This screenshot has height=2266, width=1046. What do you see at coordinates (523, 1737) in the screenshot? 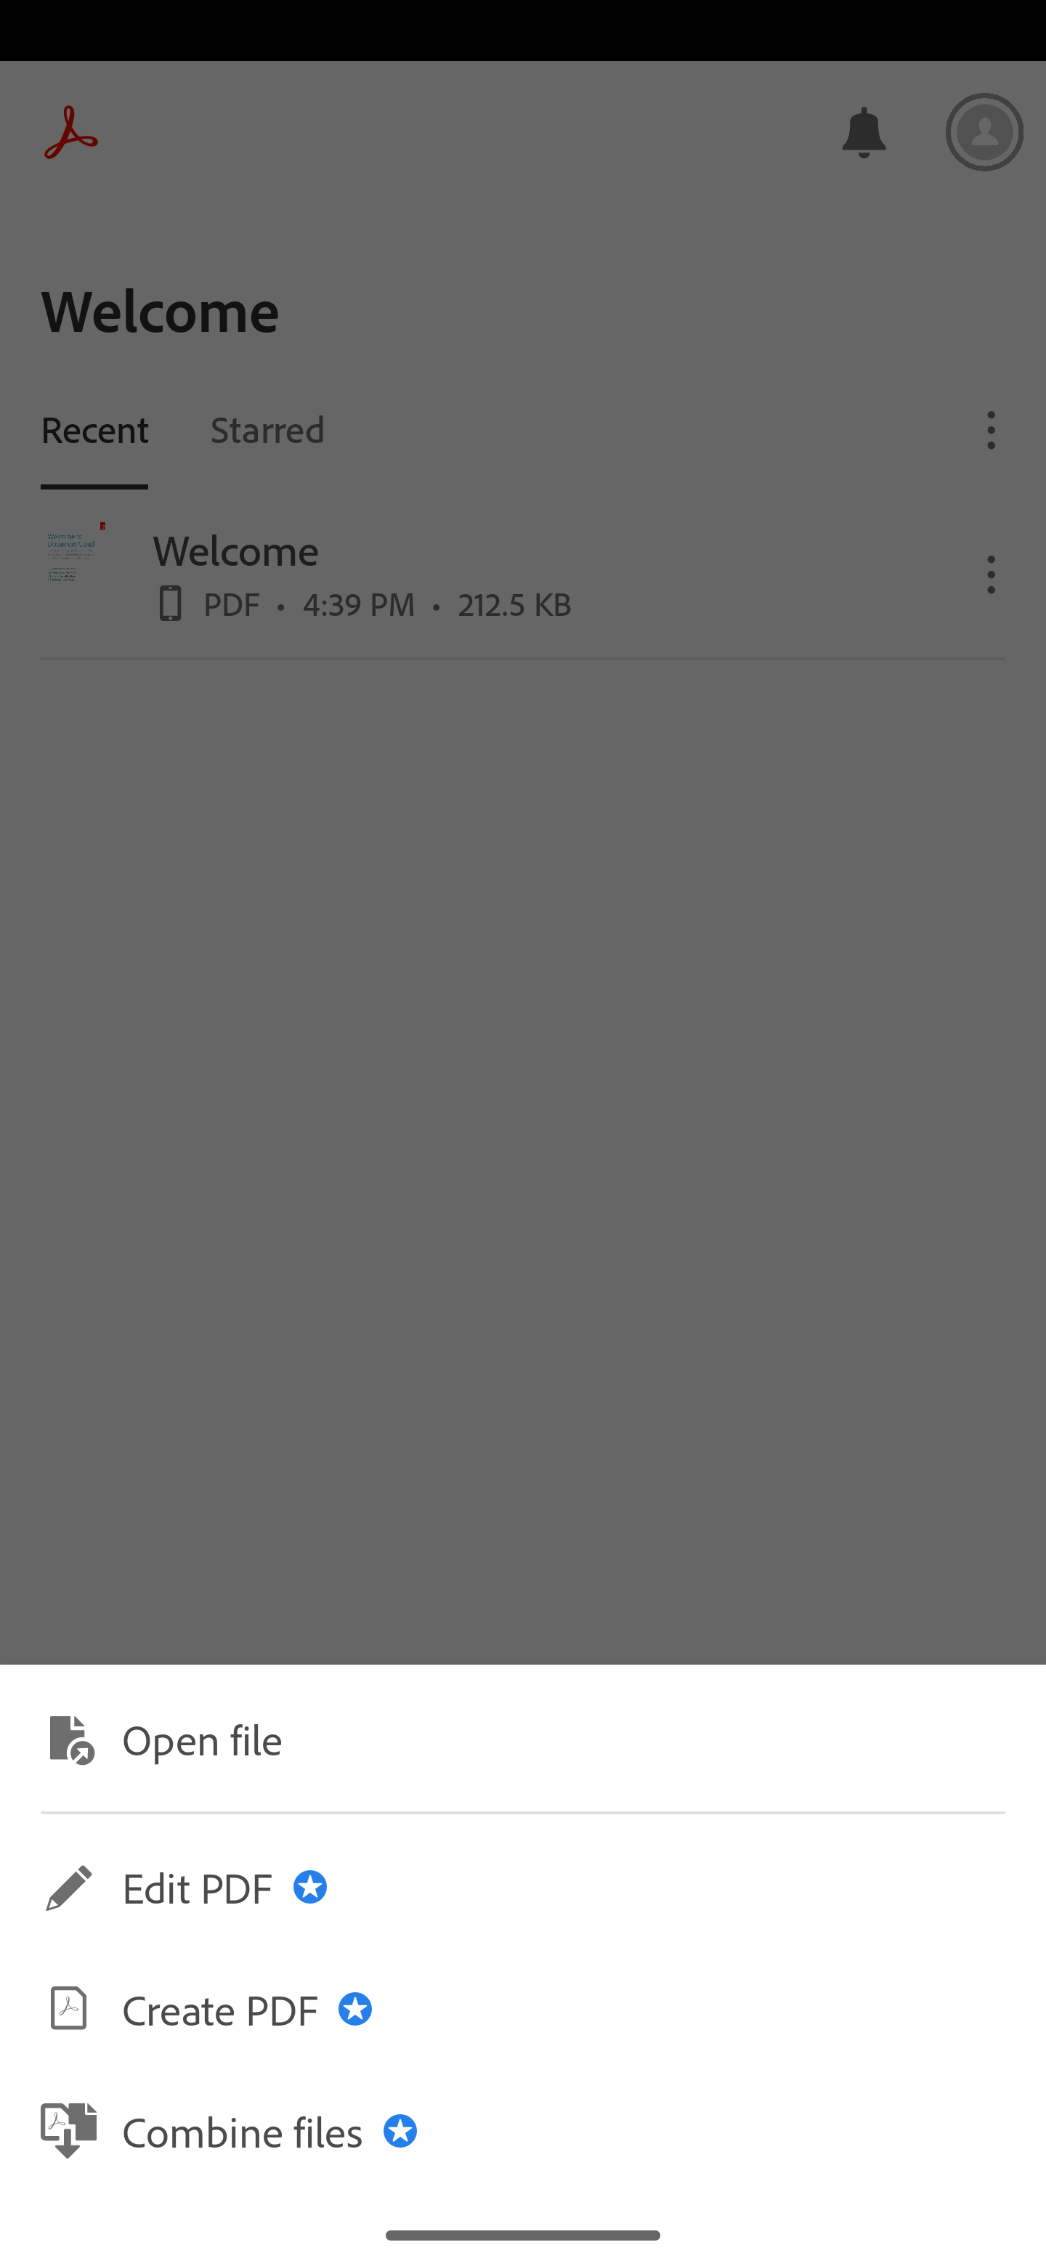
I see `Open file` at bounding box center [523, 1737].